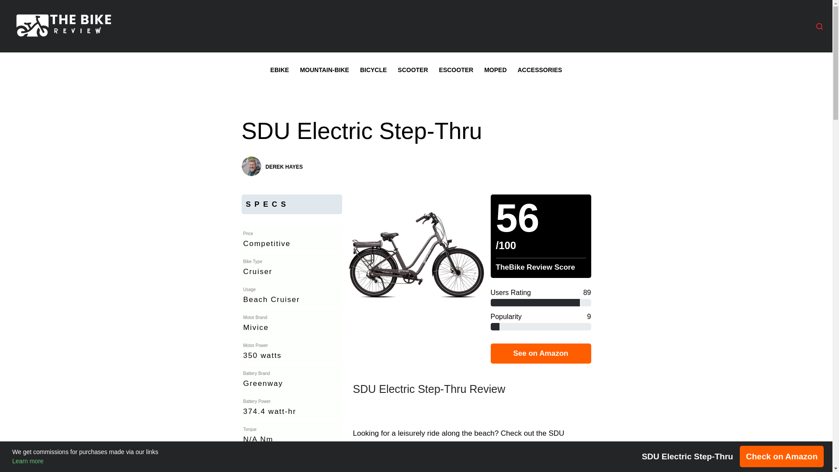 Image resolution: width=839 pixels, height=472 pixels. I want to click on MOPED, so click(496, 69).